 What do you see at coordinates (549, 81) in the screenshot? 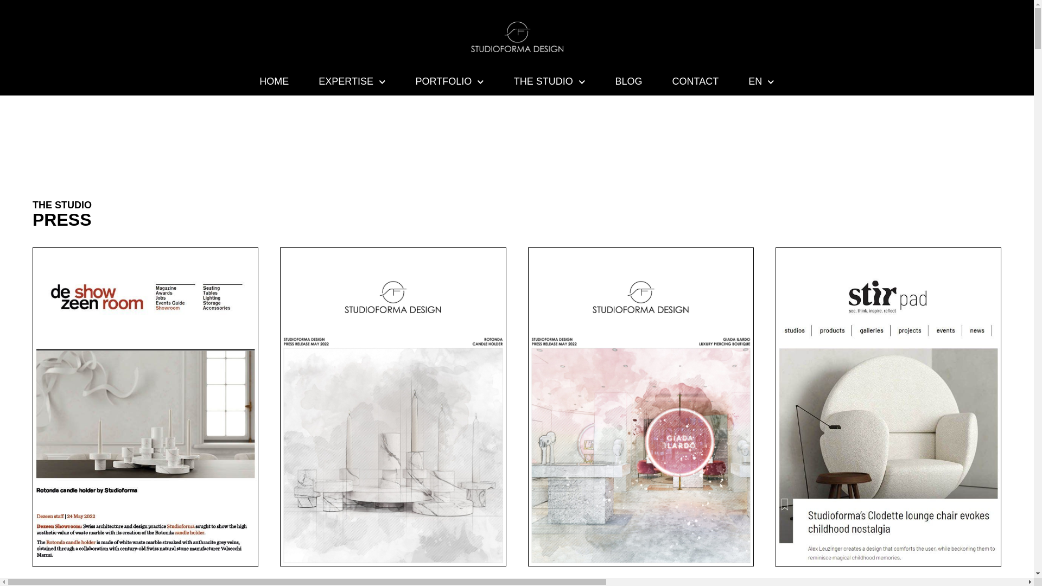
I see `THE STUDIO` at bounding box center [549, 81].